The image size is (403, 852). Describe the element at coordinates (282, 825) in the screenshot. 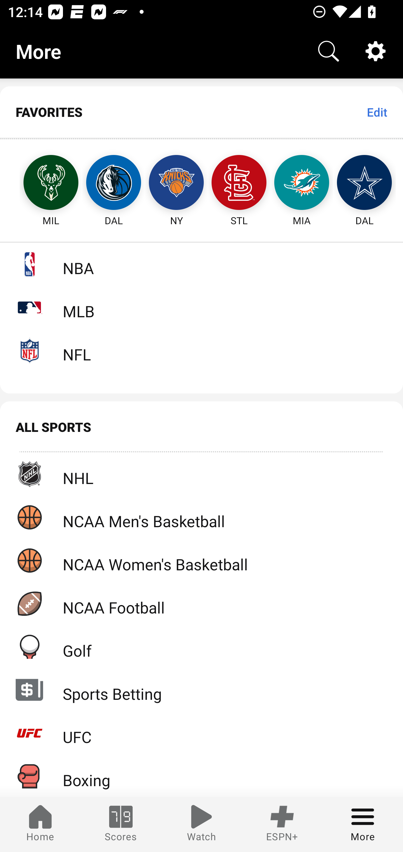

I see `ESPN+` at that location.